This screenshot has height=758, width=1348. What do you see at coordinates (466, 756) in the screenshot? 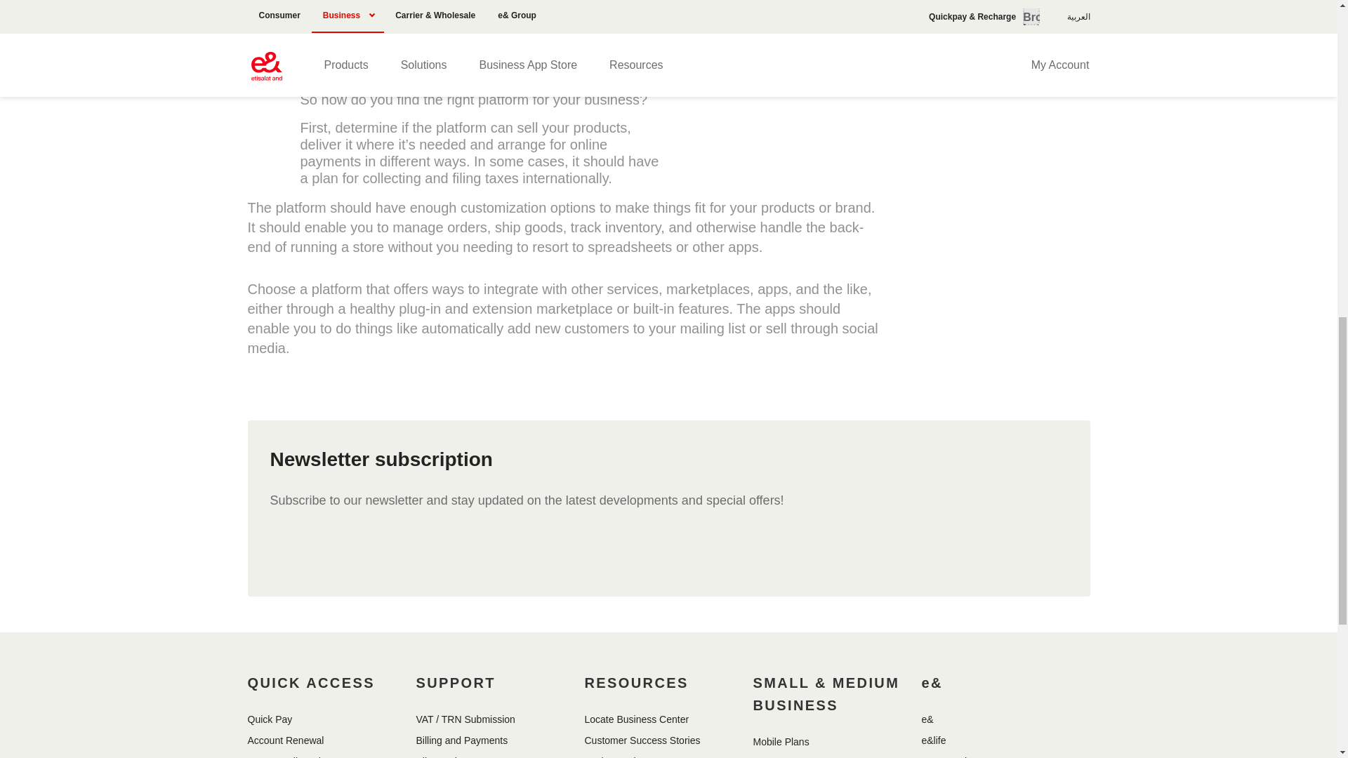
I see `Elite Business Program` at bounding box center [466, 756].